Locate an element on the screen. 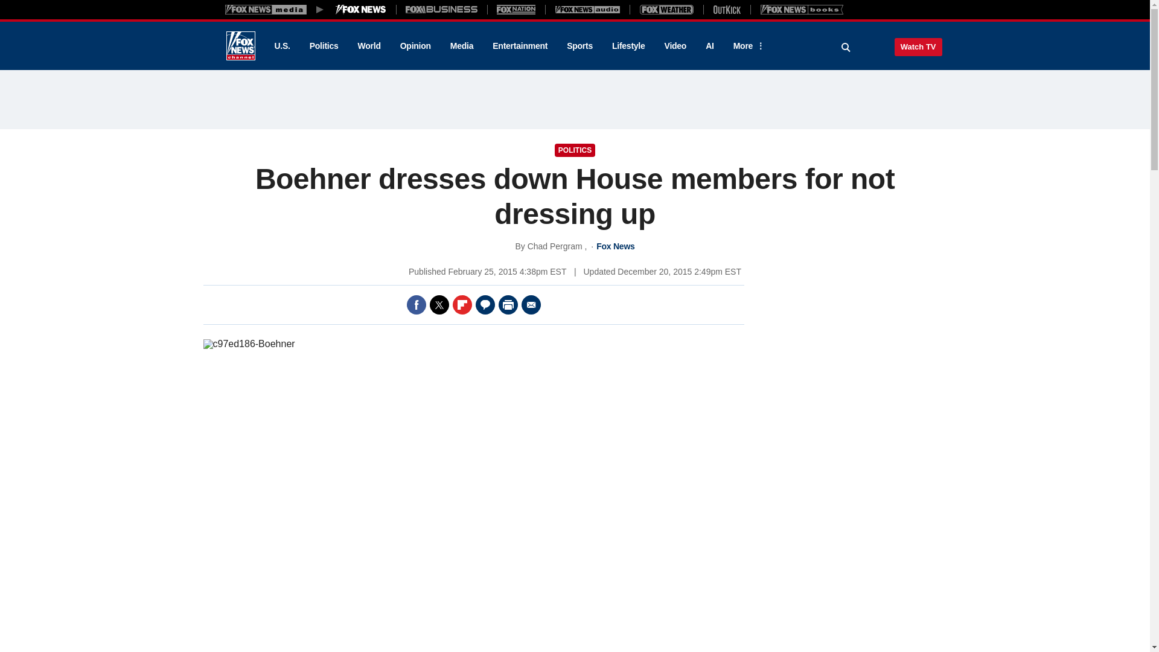  Opinion is located at coordinates (415, 46).